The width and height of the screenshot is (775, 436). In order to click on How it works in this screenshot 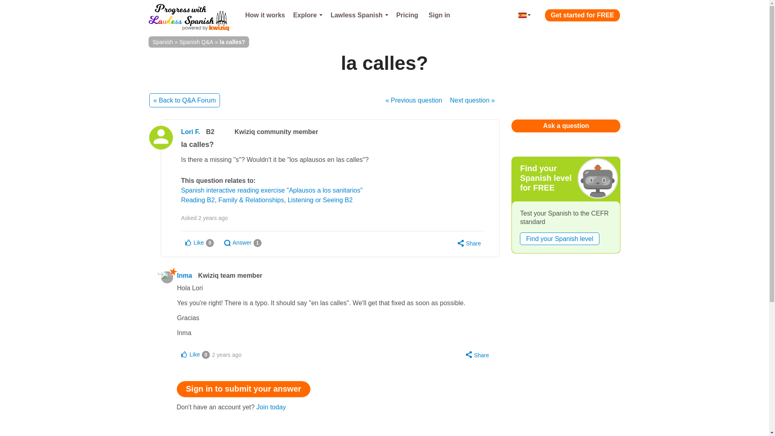, I will do `click(265, 15)`.